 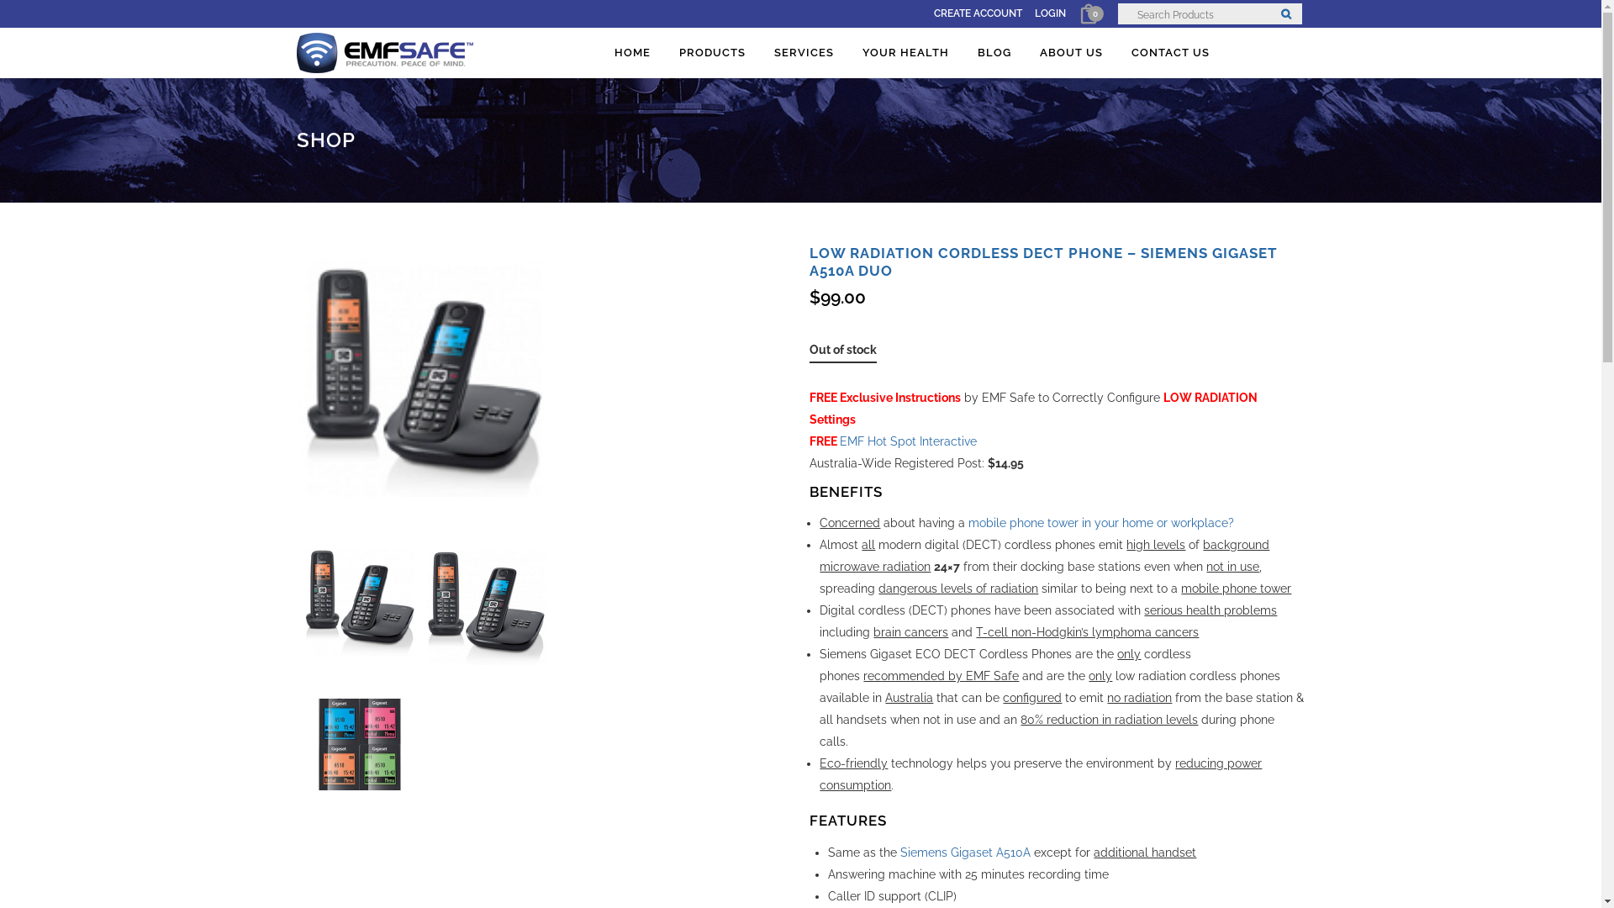 What do you see at coordinates (1101, 523) in the screenshot?
I see `mobile phone tower in your home or workplace?` at bounding box center [1101, 523].